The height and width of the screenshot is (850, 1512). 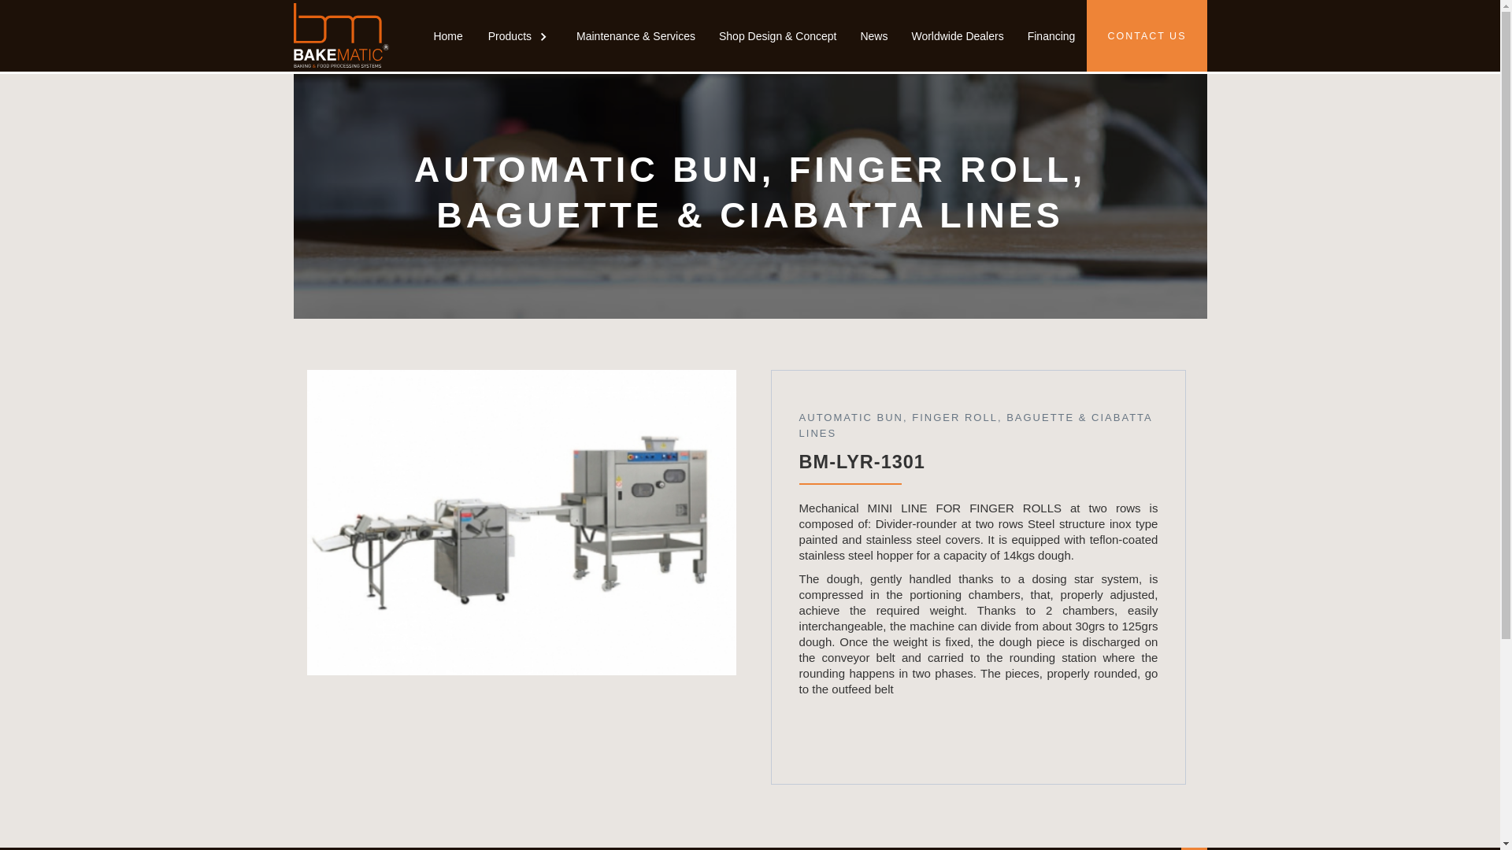 What do you see at coordinates (1051, 35) in the screenshot?
I see `Financing` at bounding box center [1051, 35].